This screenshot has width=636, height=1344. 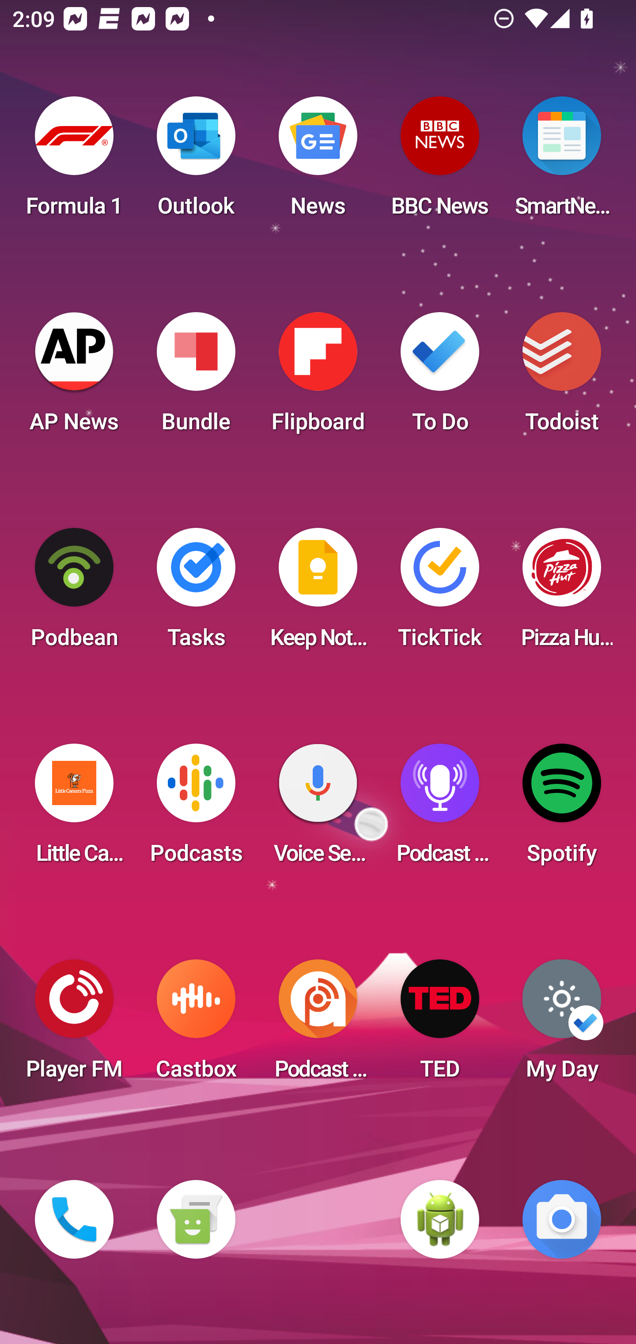 I want to click on Todoist, so click(x=562, y=378).